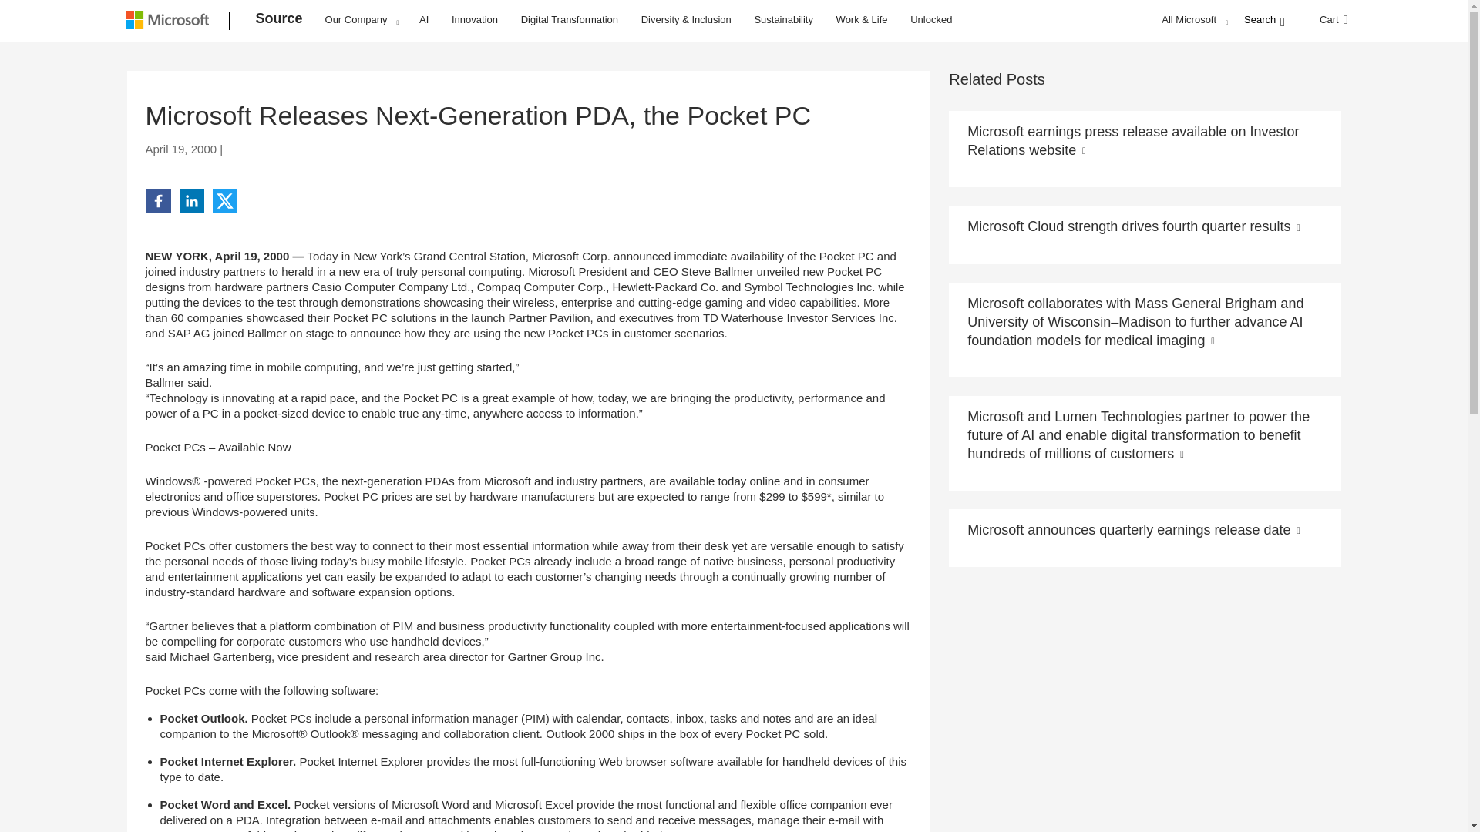  What do you see at coordinates (170, 22) in the screenshot?
I see `Microsoft` at bounding box center [170, 22].